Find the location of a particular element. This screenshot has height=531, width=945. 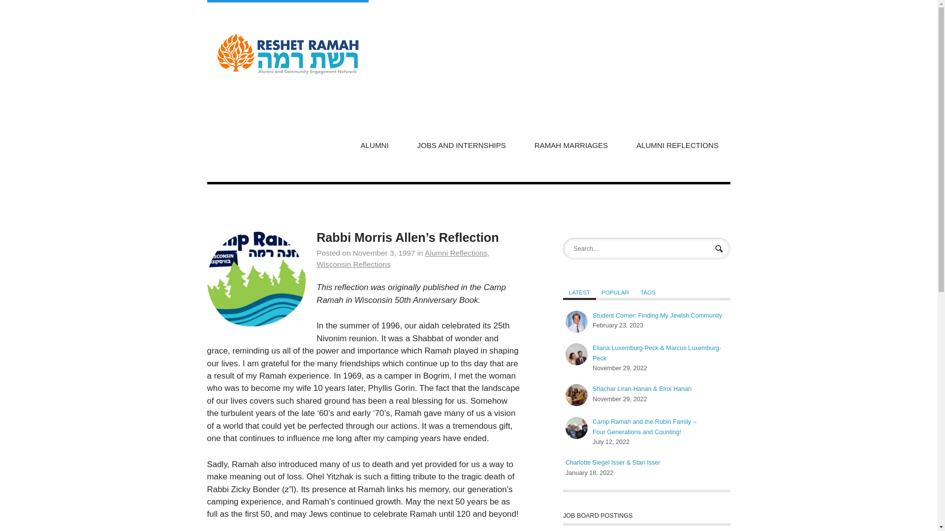

POPULAR is located at coordinates (615, 292).